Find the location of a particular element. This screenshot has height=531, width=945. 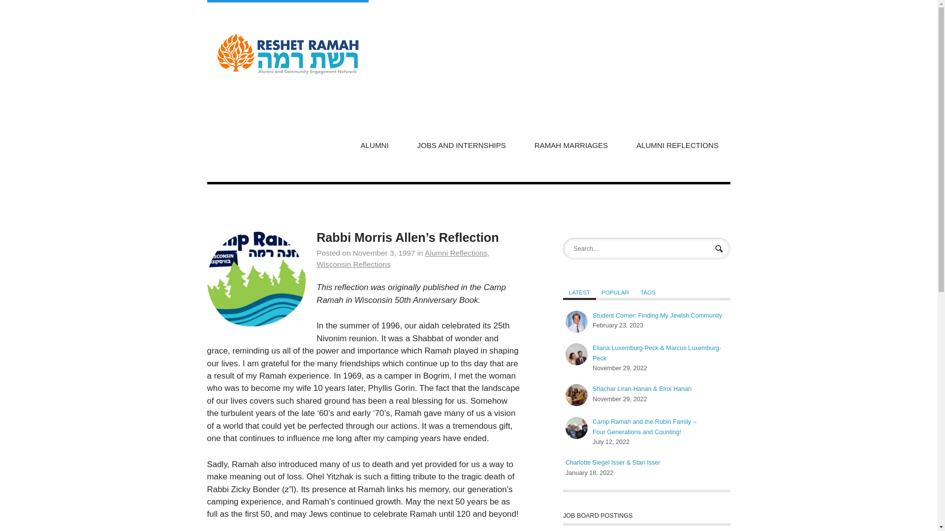

POPULAR is located at coordinates (615, 292).